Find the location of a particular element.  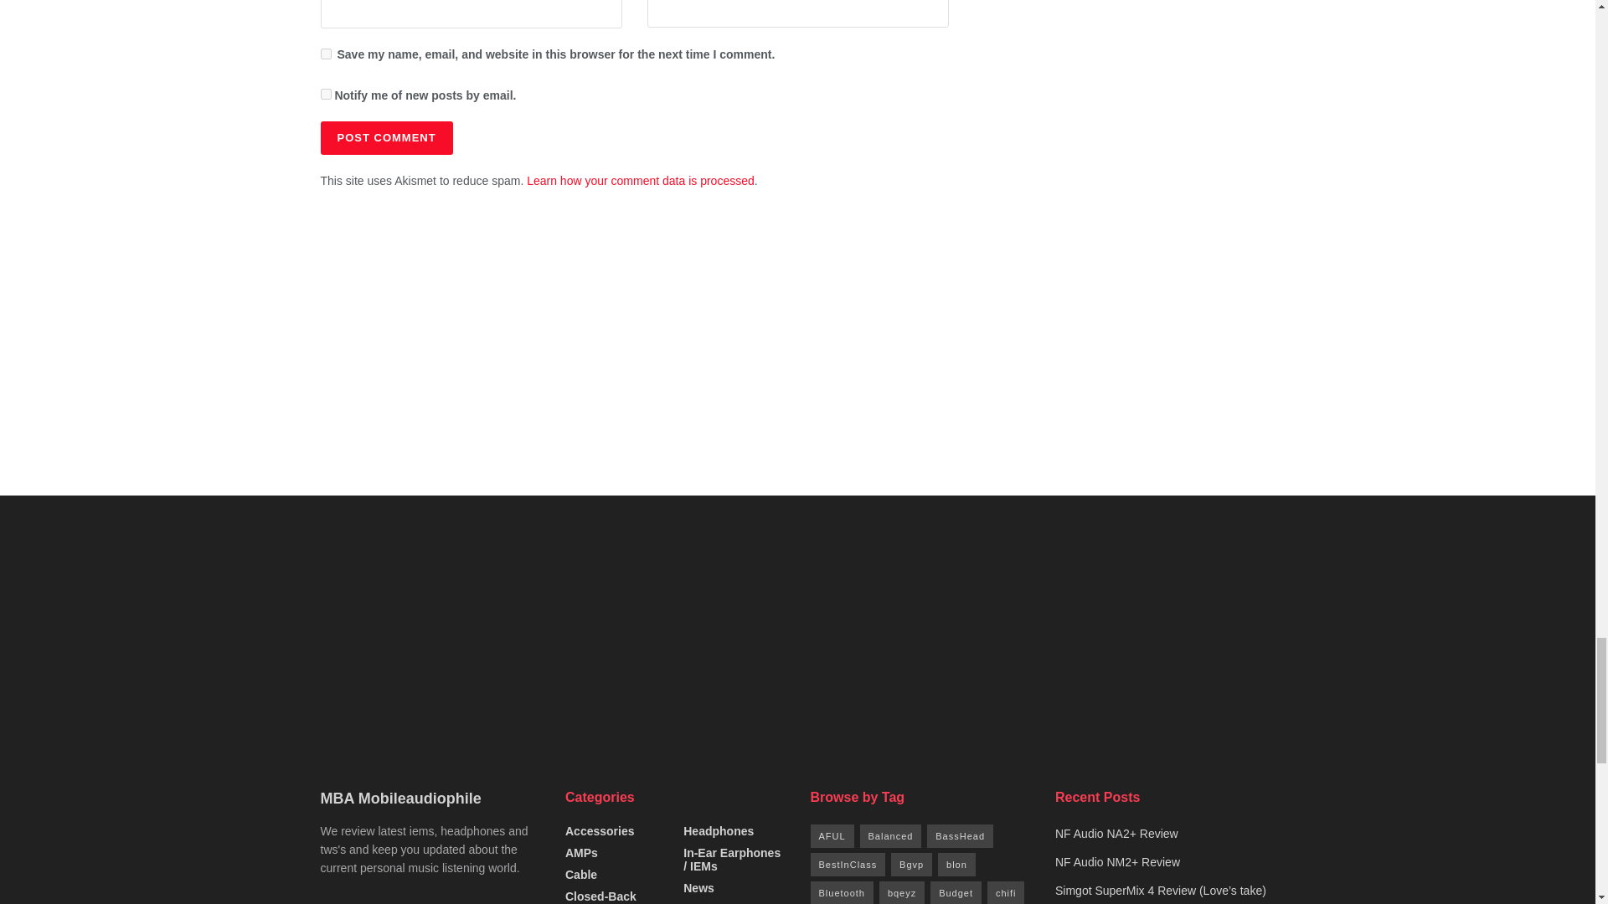

Post Comment is located at coordinates (385, 137).